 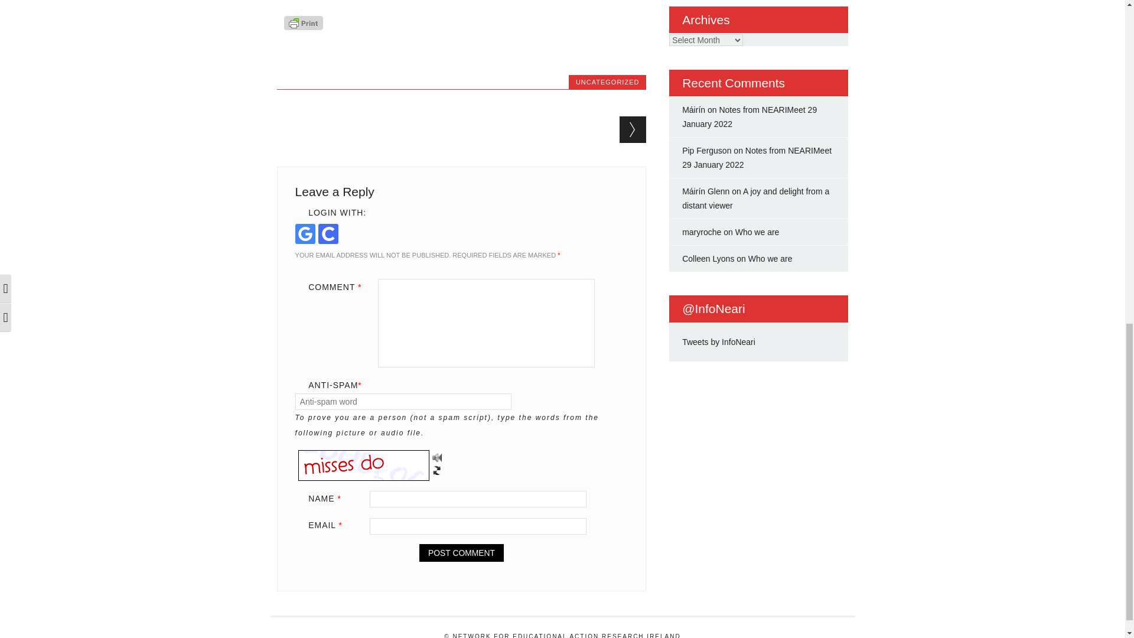 I want to click on Post Comment, so click(x=461, y=553).